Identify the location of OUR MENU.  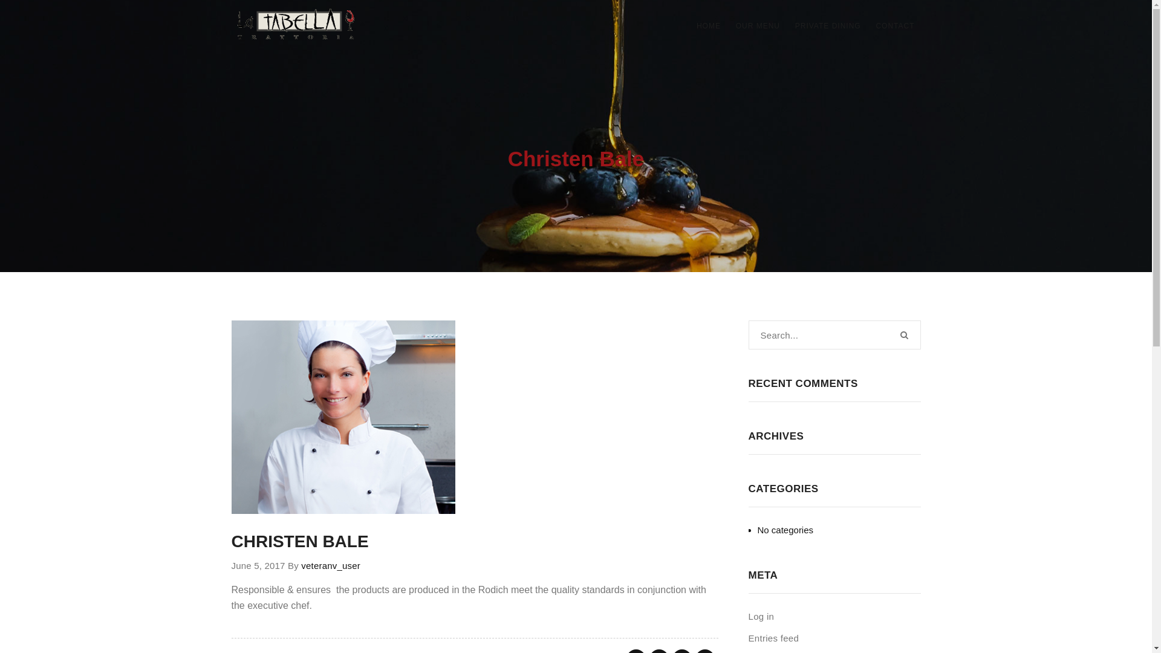
(758, 26).